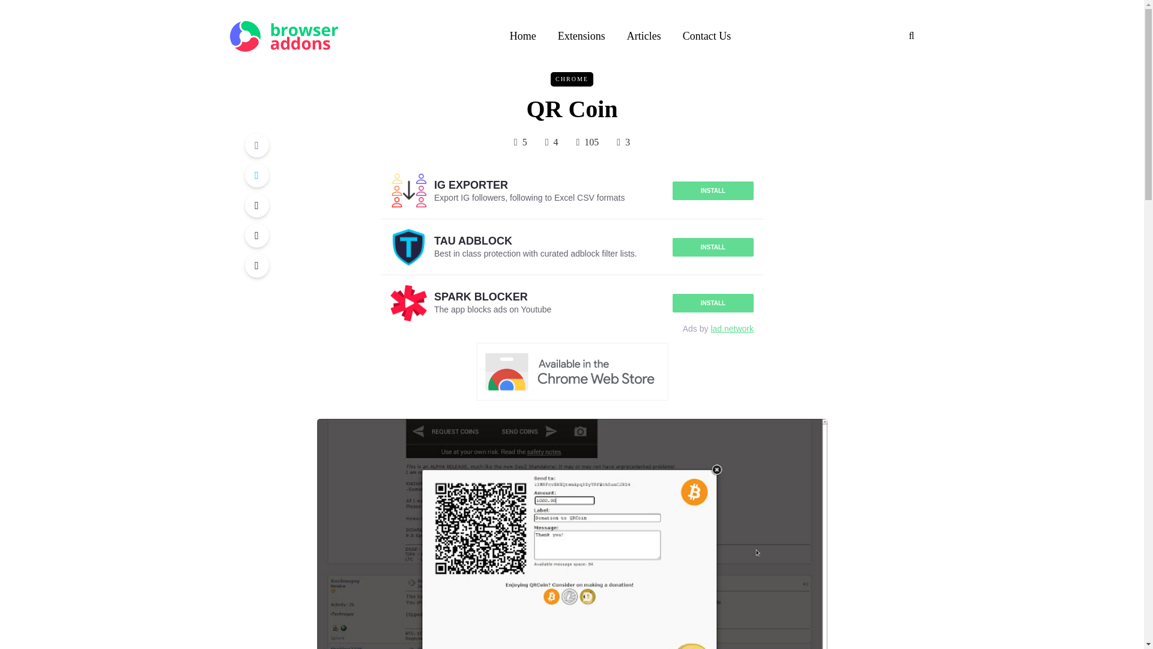  What do you see at coordinates (713, 247) in the screenshot?
I see `INSTALL` at bounding box center [713, 247].